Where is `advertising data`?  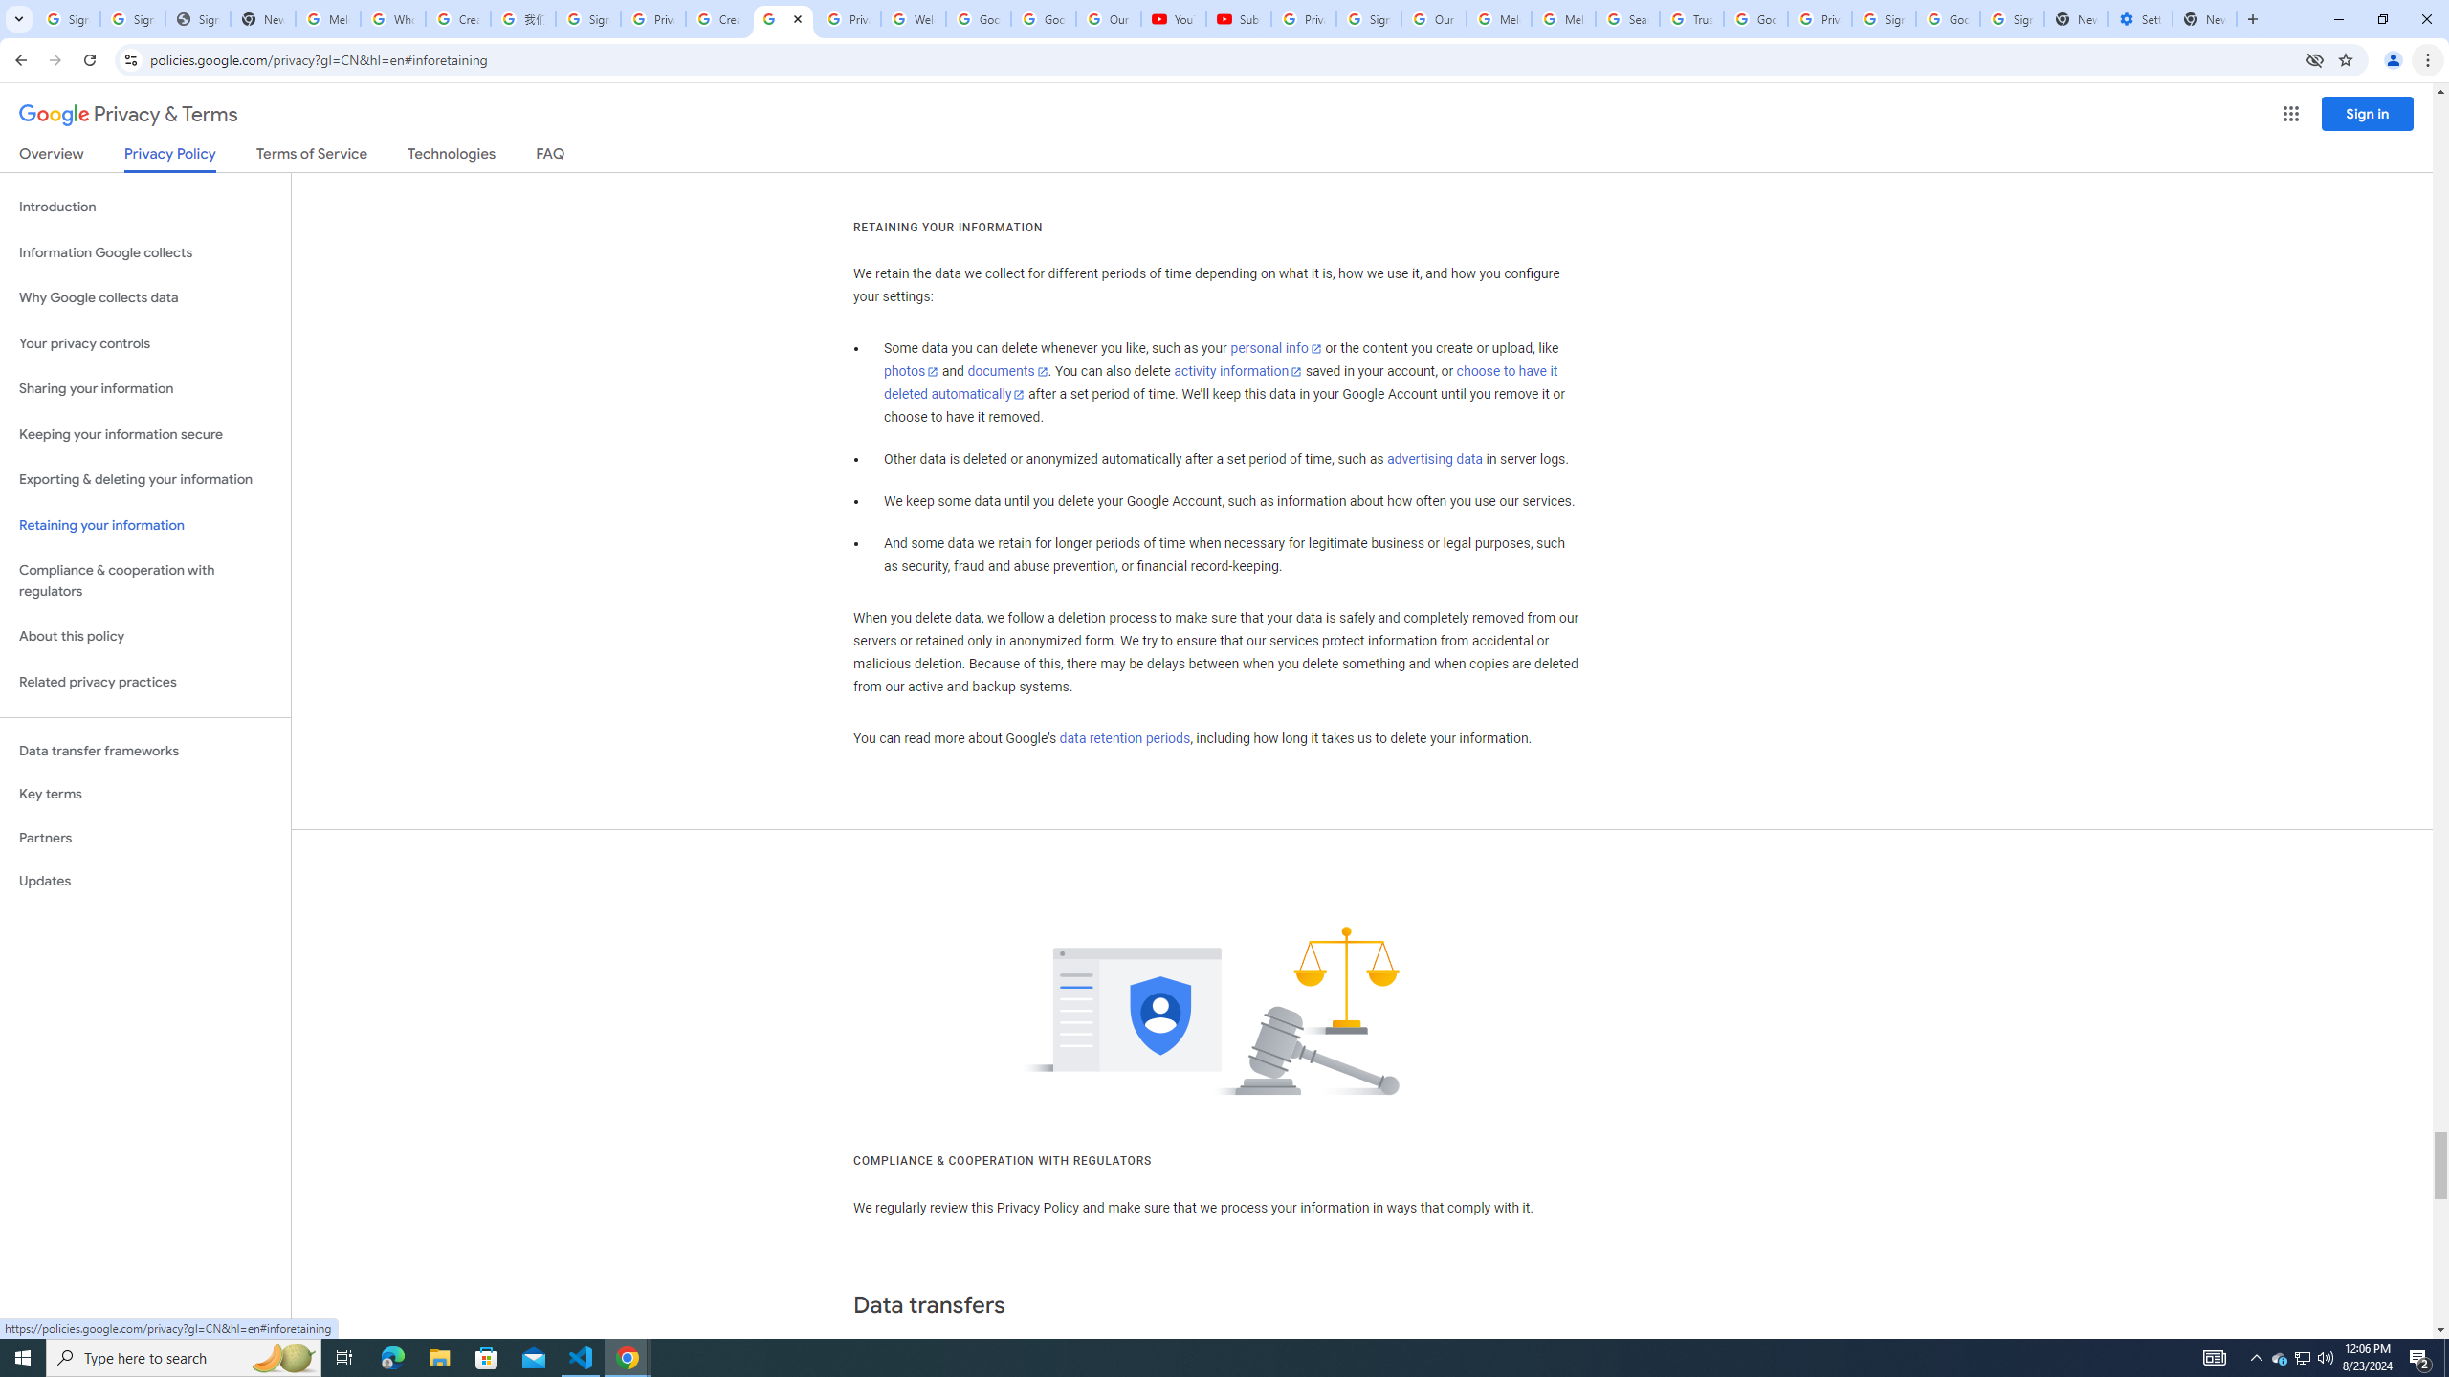 advertising data is located at coordinates (1433, 459).